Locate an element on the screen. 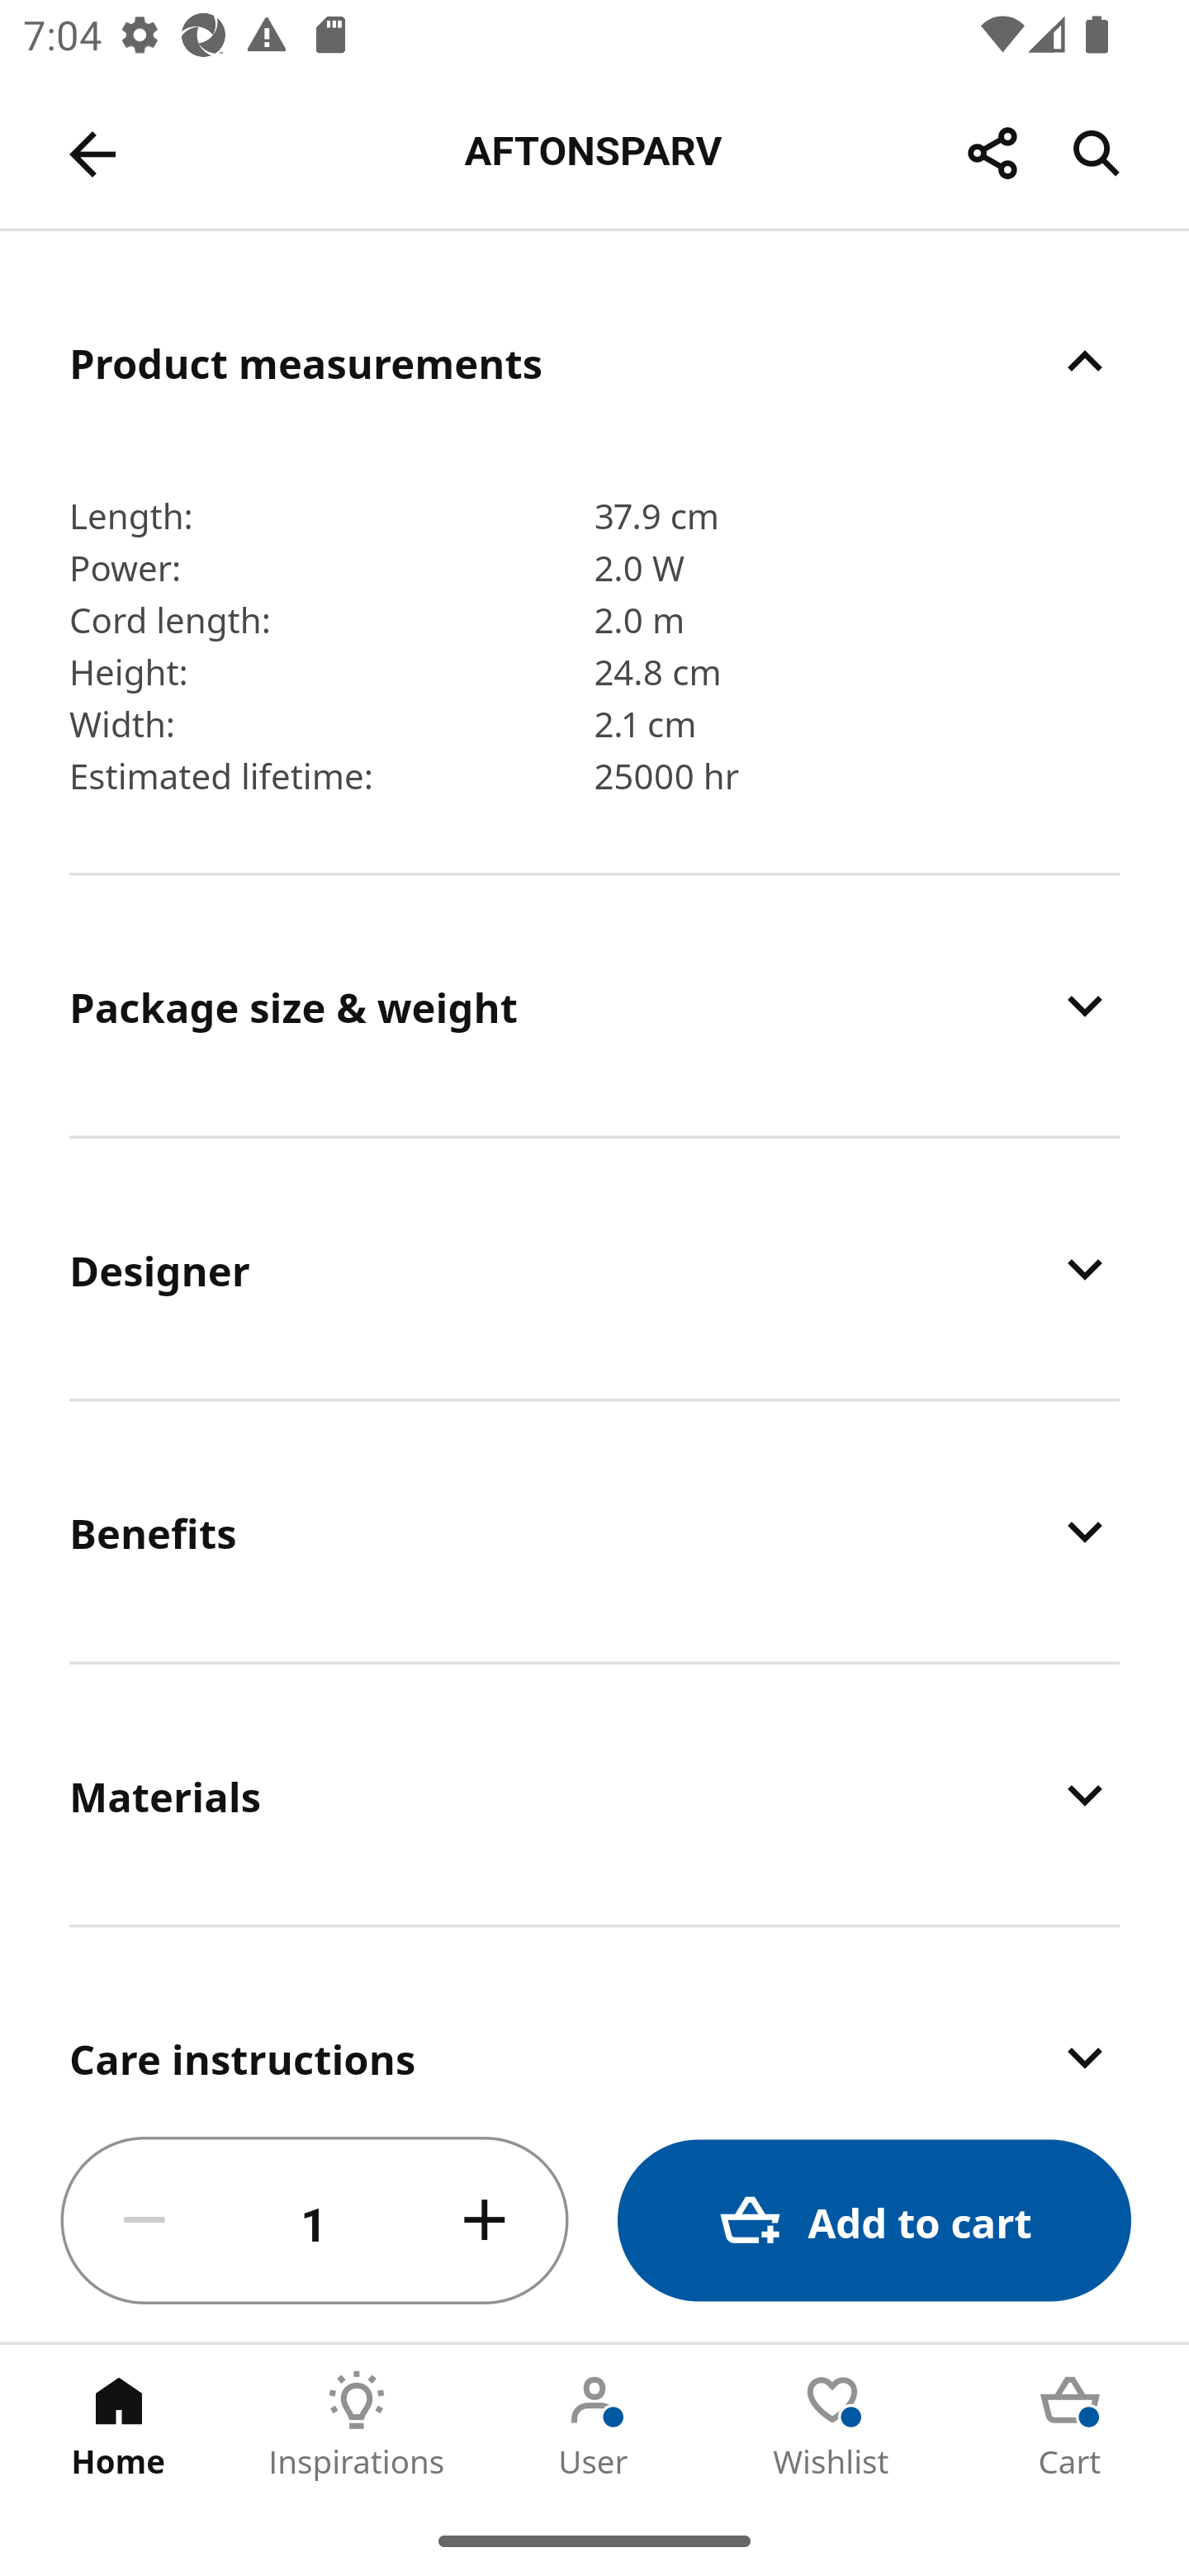  Product measurements is located at coordinates (594, 362).